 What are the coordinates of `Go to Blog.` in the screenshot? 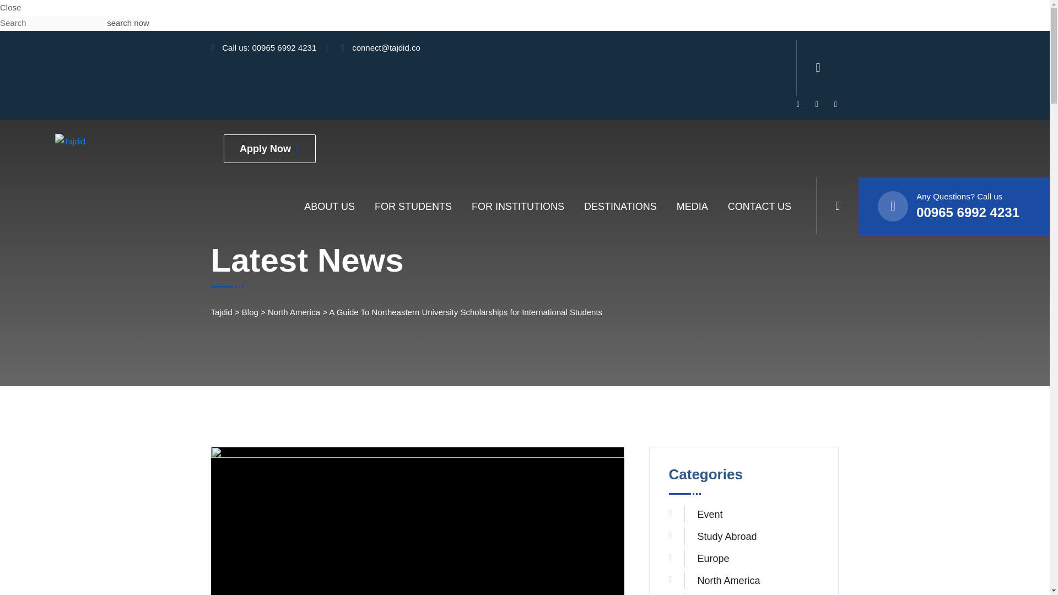 It's located at (250, 312).